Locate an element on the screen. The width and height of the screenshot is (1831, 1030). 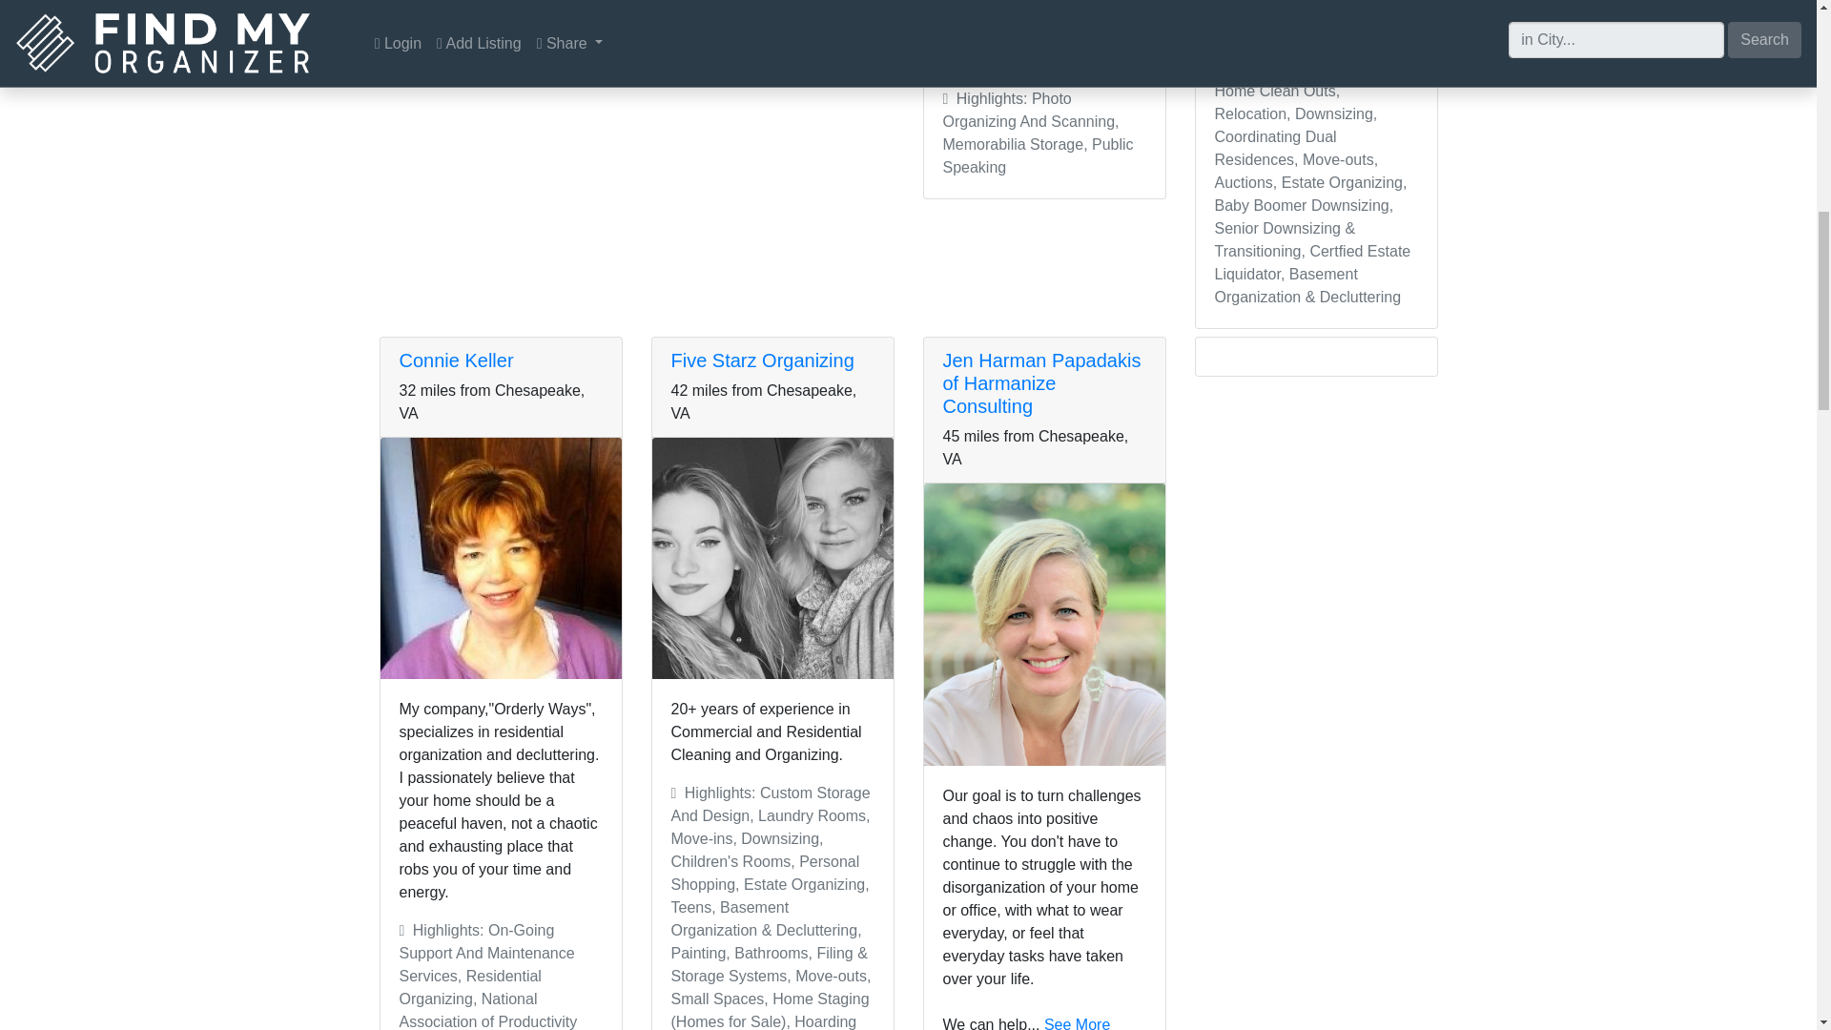
Connie Keller is located at coordinates (456, 360).